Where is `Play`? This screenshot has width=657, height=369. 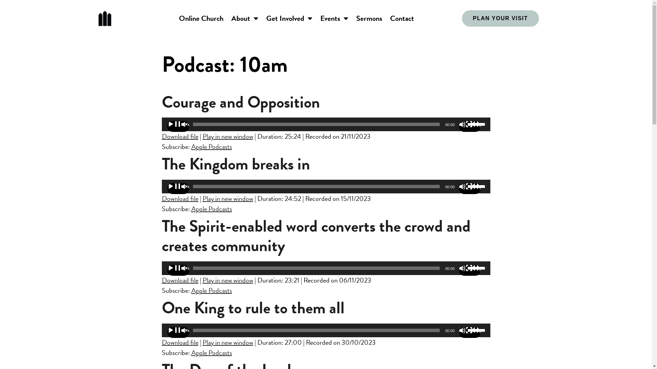 Play is located at coordinates (178, 126).